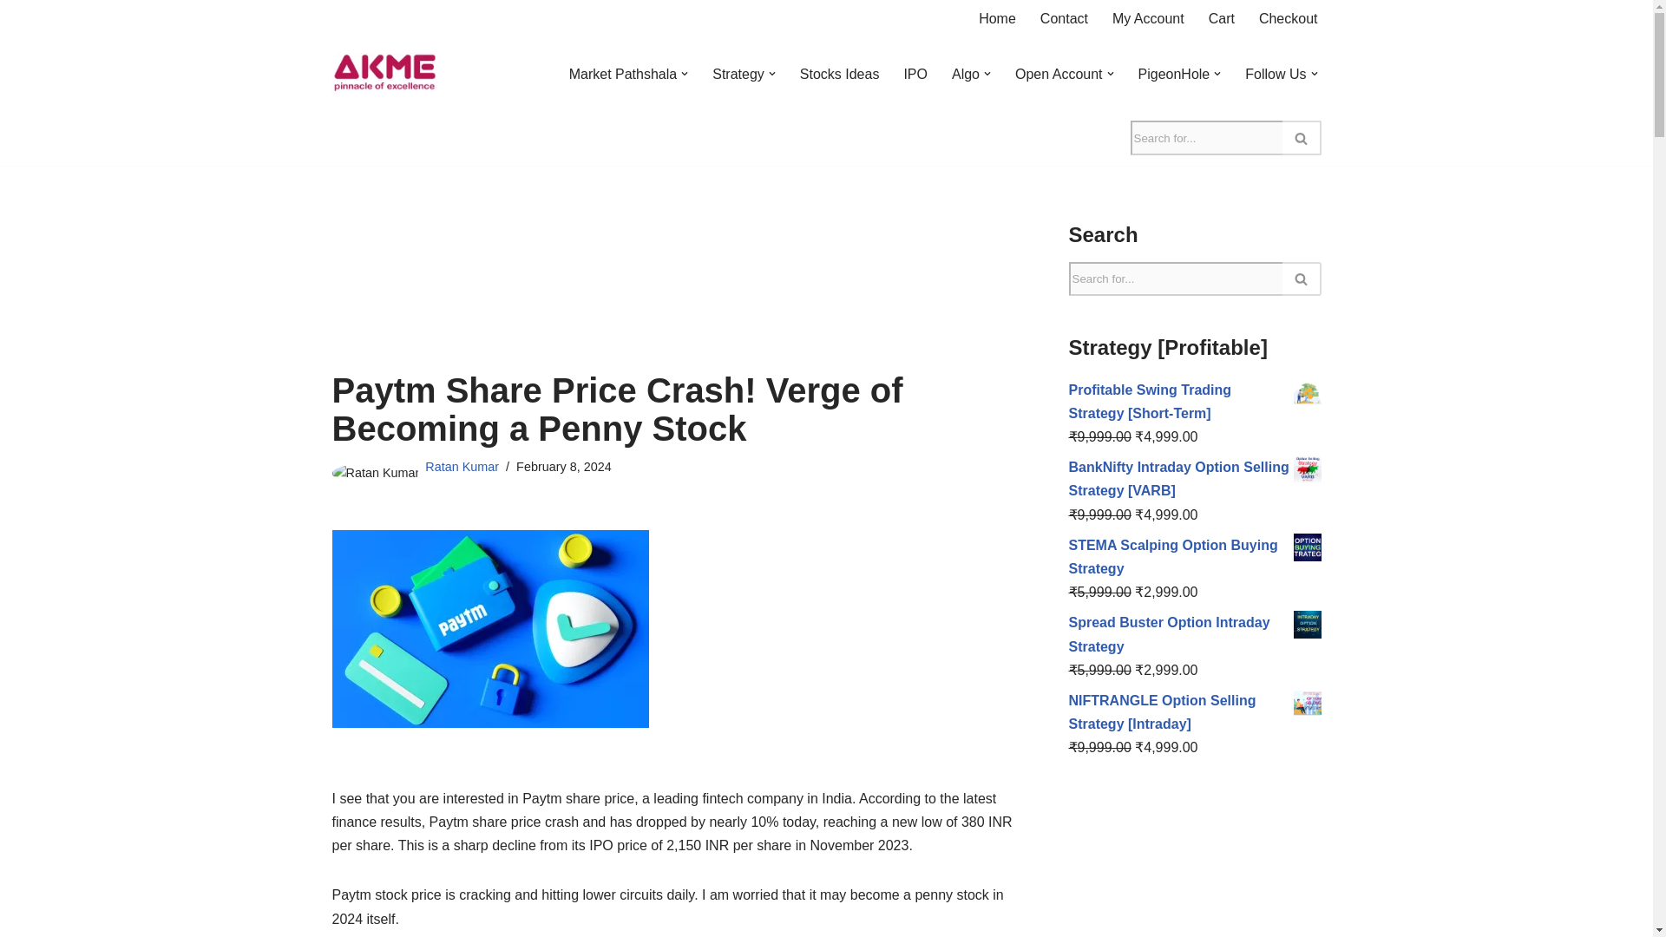 The width and height of the screenshot is (1666, 937). I want to click on Contact, so click(1064, 17).